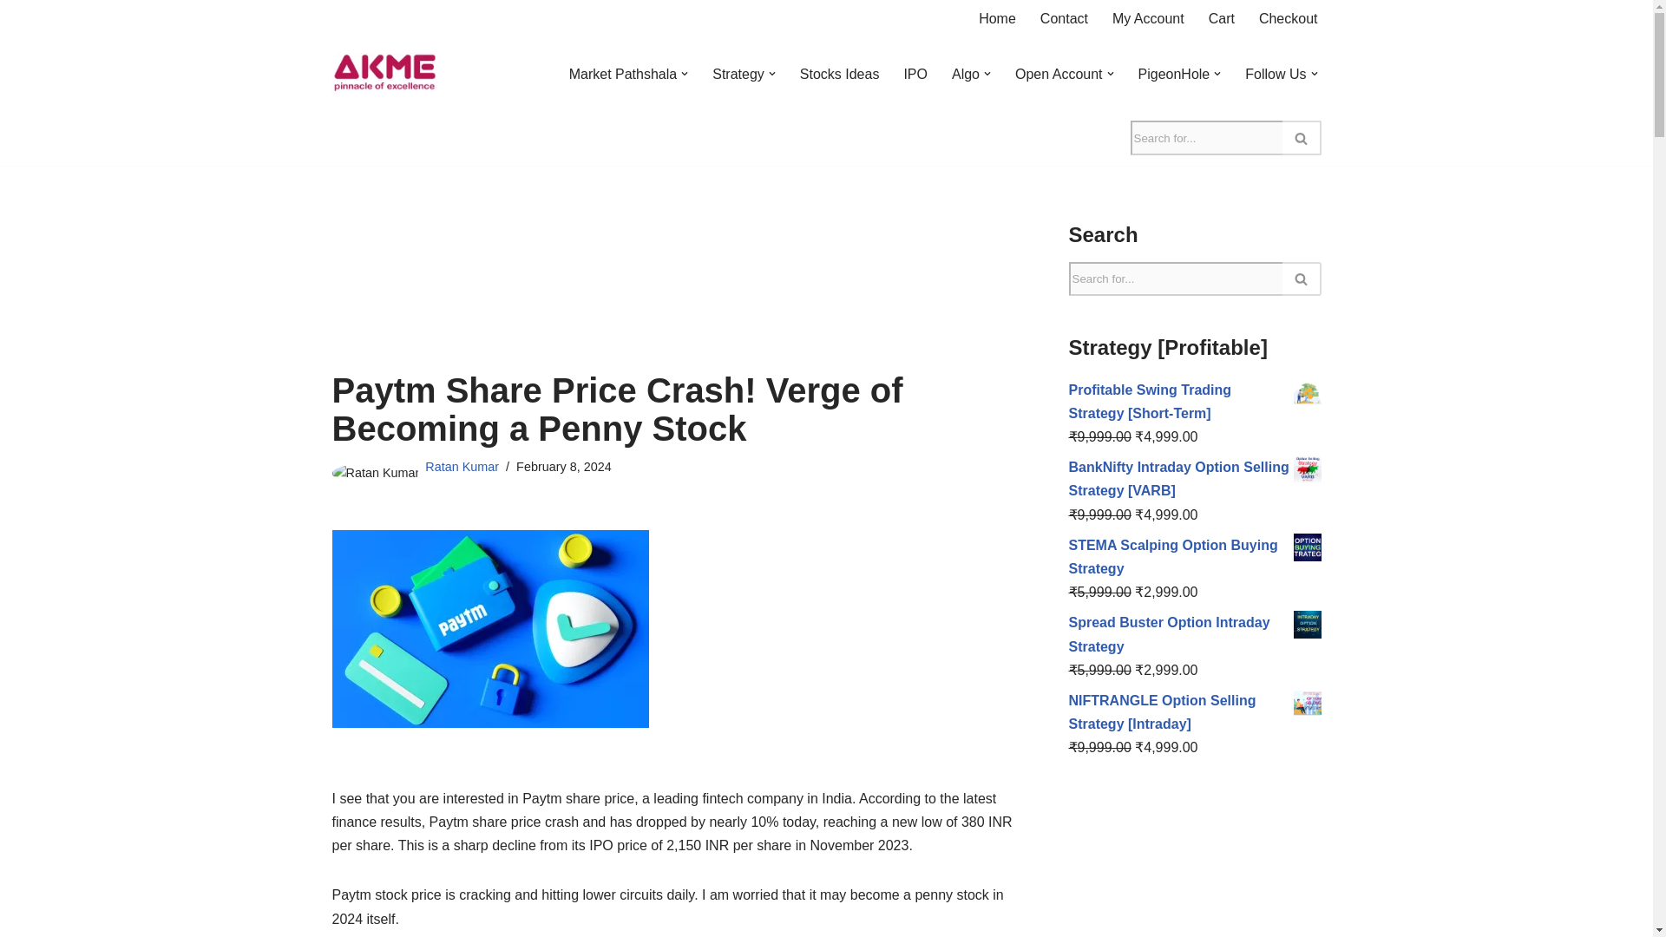 The width and height of the screenshot is (1666, 937). I want to click on Contact, so click(1064, 17).